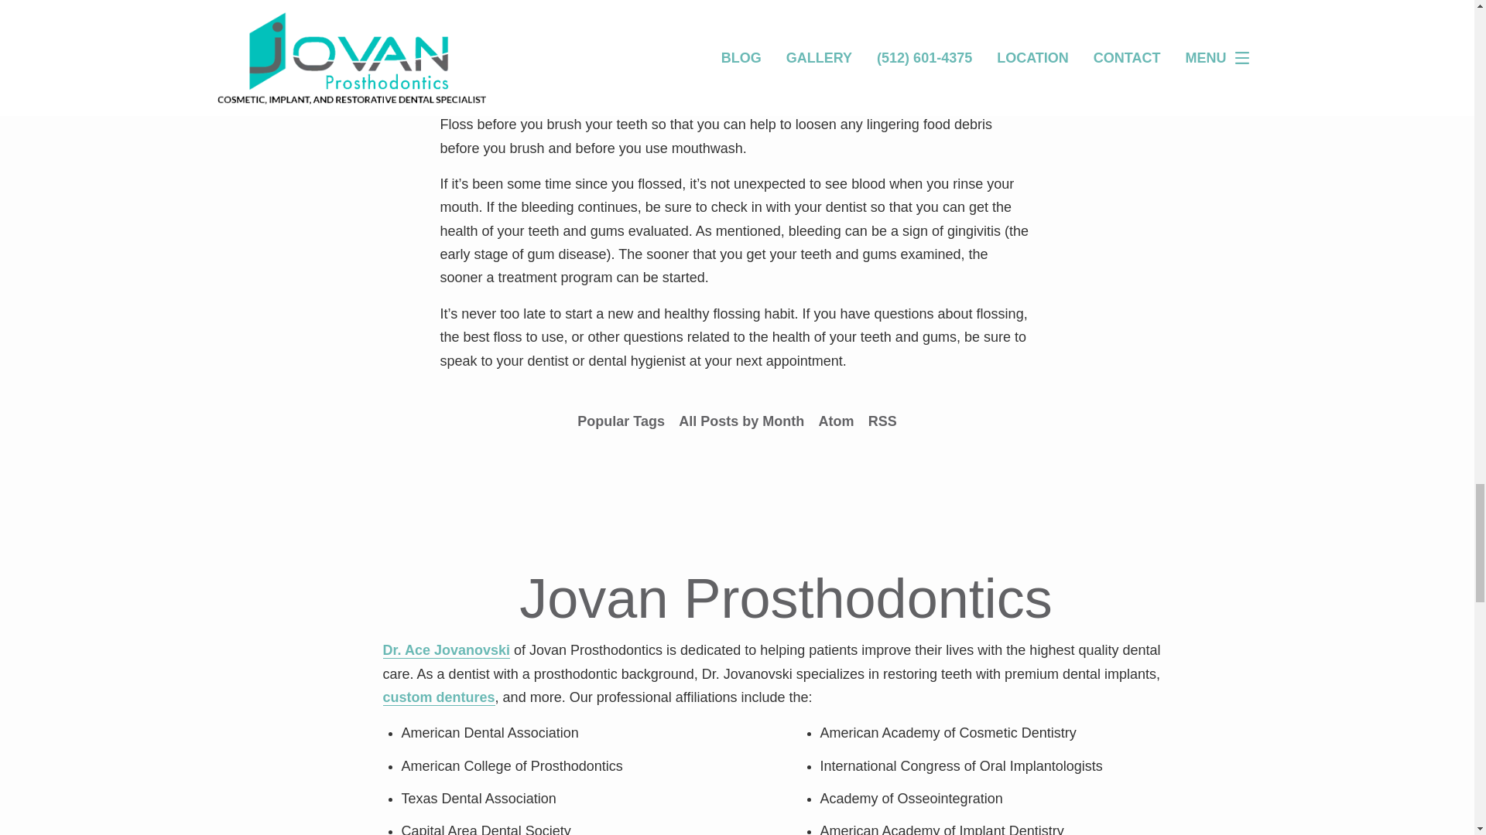 This screenshot has width=1486, height=835. I want to click on Popular Tags, so click(621, 421).